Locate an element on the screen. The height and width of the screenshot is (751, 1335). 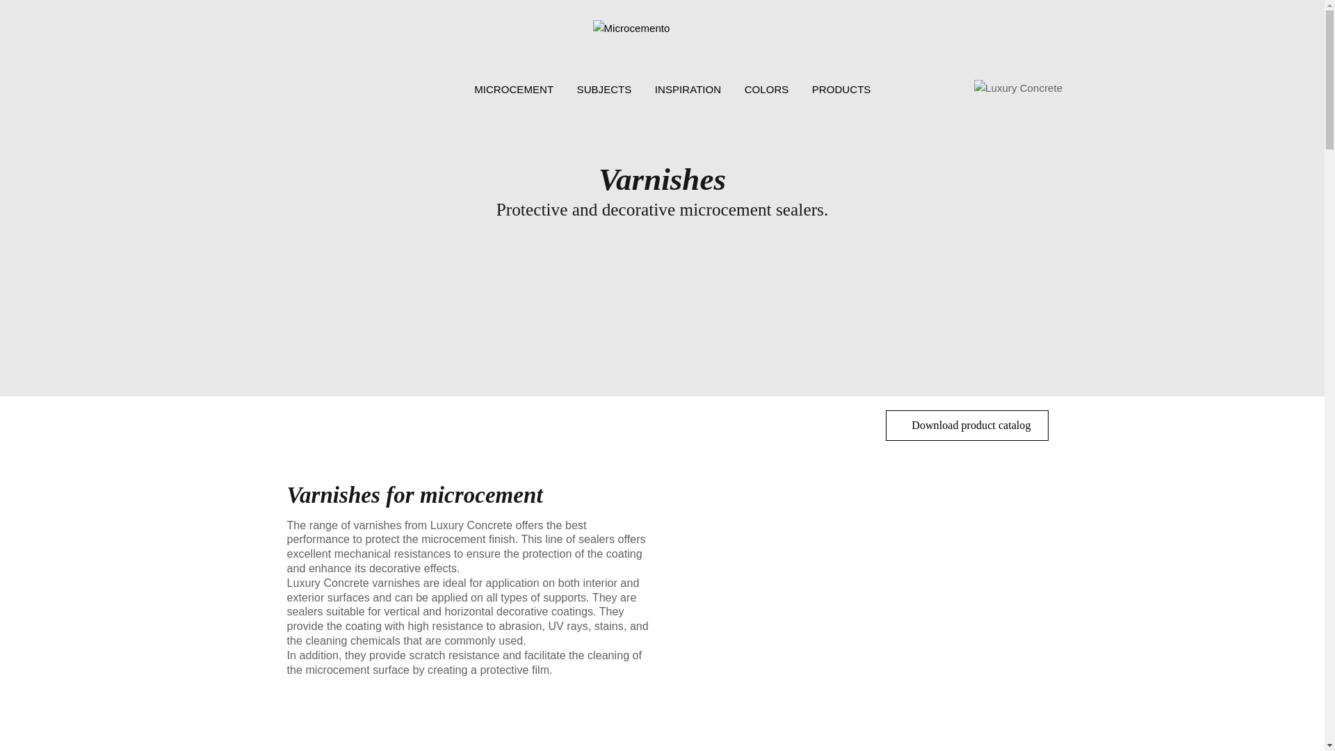
PRODUCTS is located at coordinates (838, 89).